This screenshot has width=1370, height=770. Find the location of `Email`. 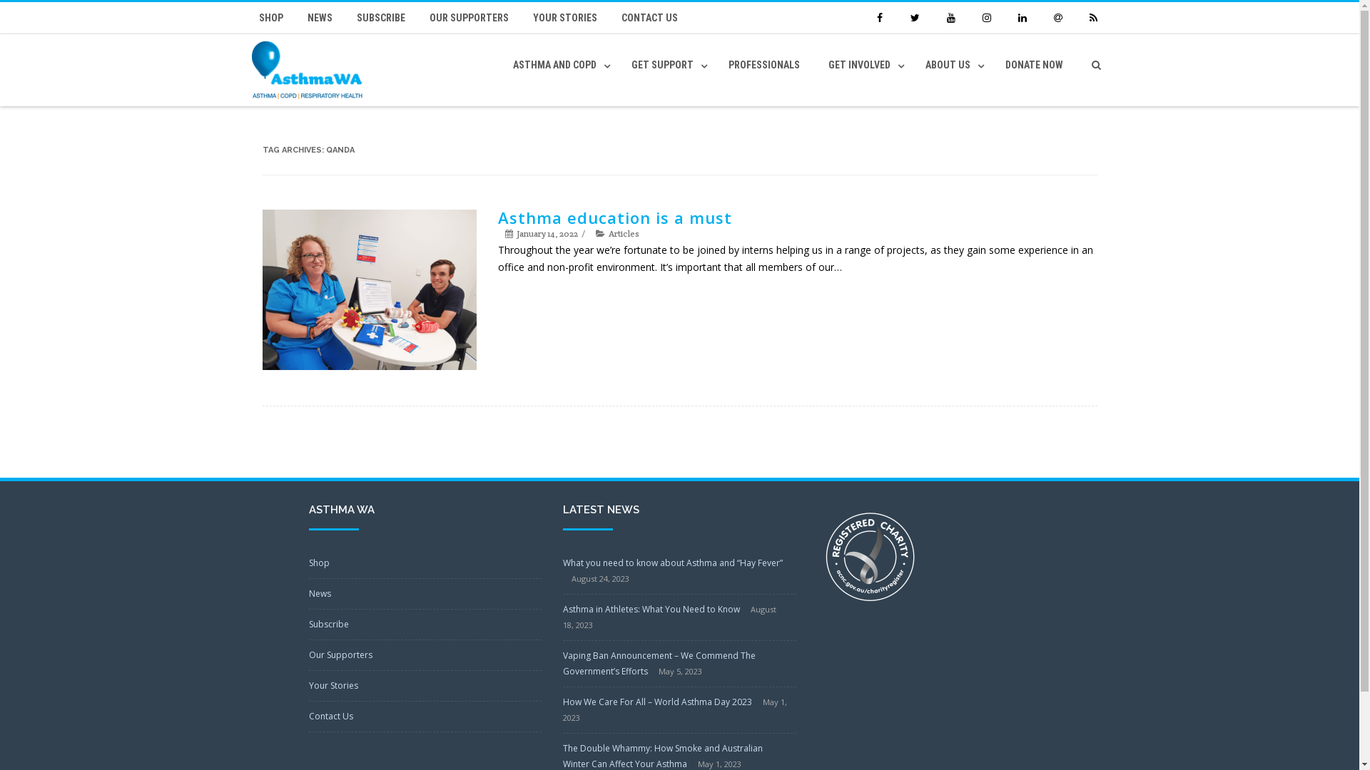

Email is located at coordinates (1057, 18).